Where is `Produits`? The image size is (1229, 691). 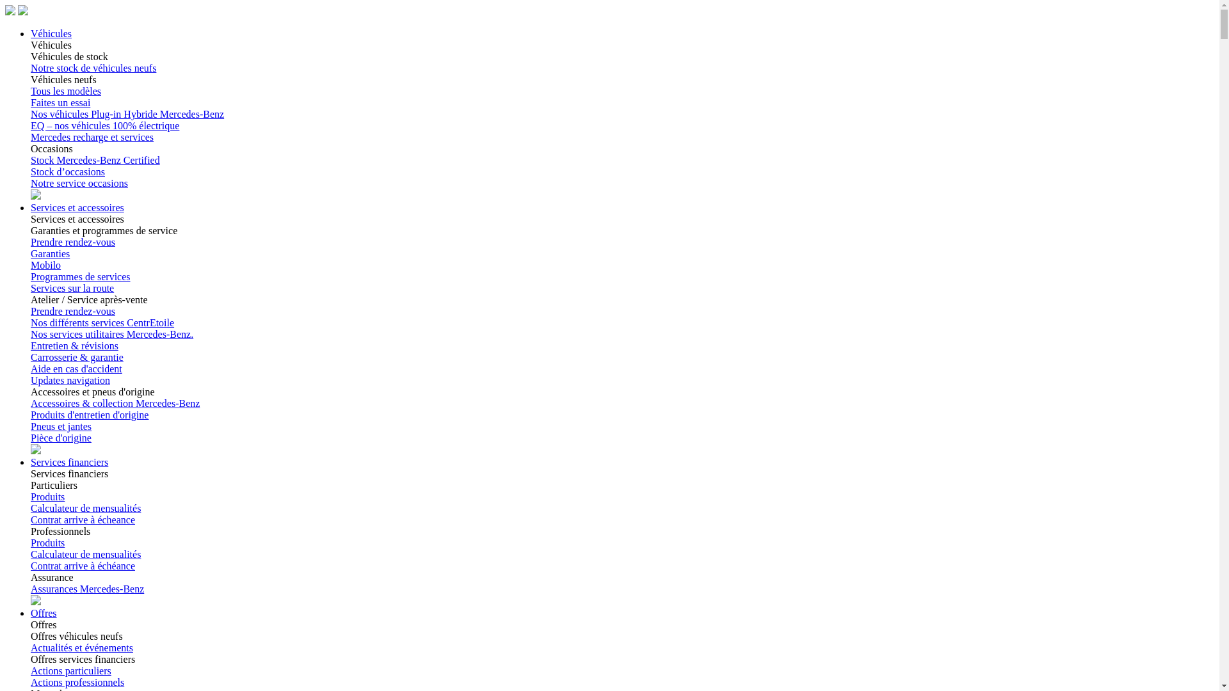 Produits is located at coordinates (47, 543).